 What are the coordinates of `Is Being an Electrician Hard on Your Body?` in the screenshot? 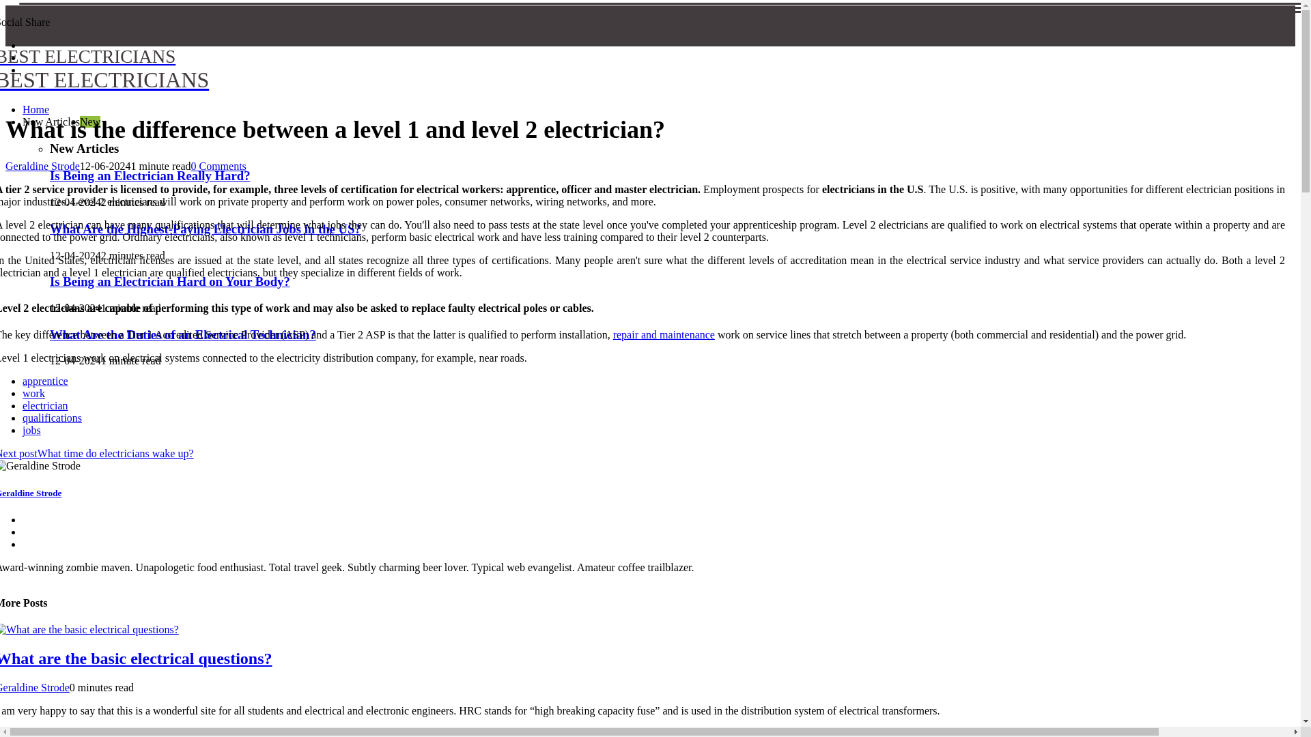 It's located at (150, 175).